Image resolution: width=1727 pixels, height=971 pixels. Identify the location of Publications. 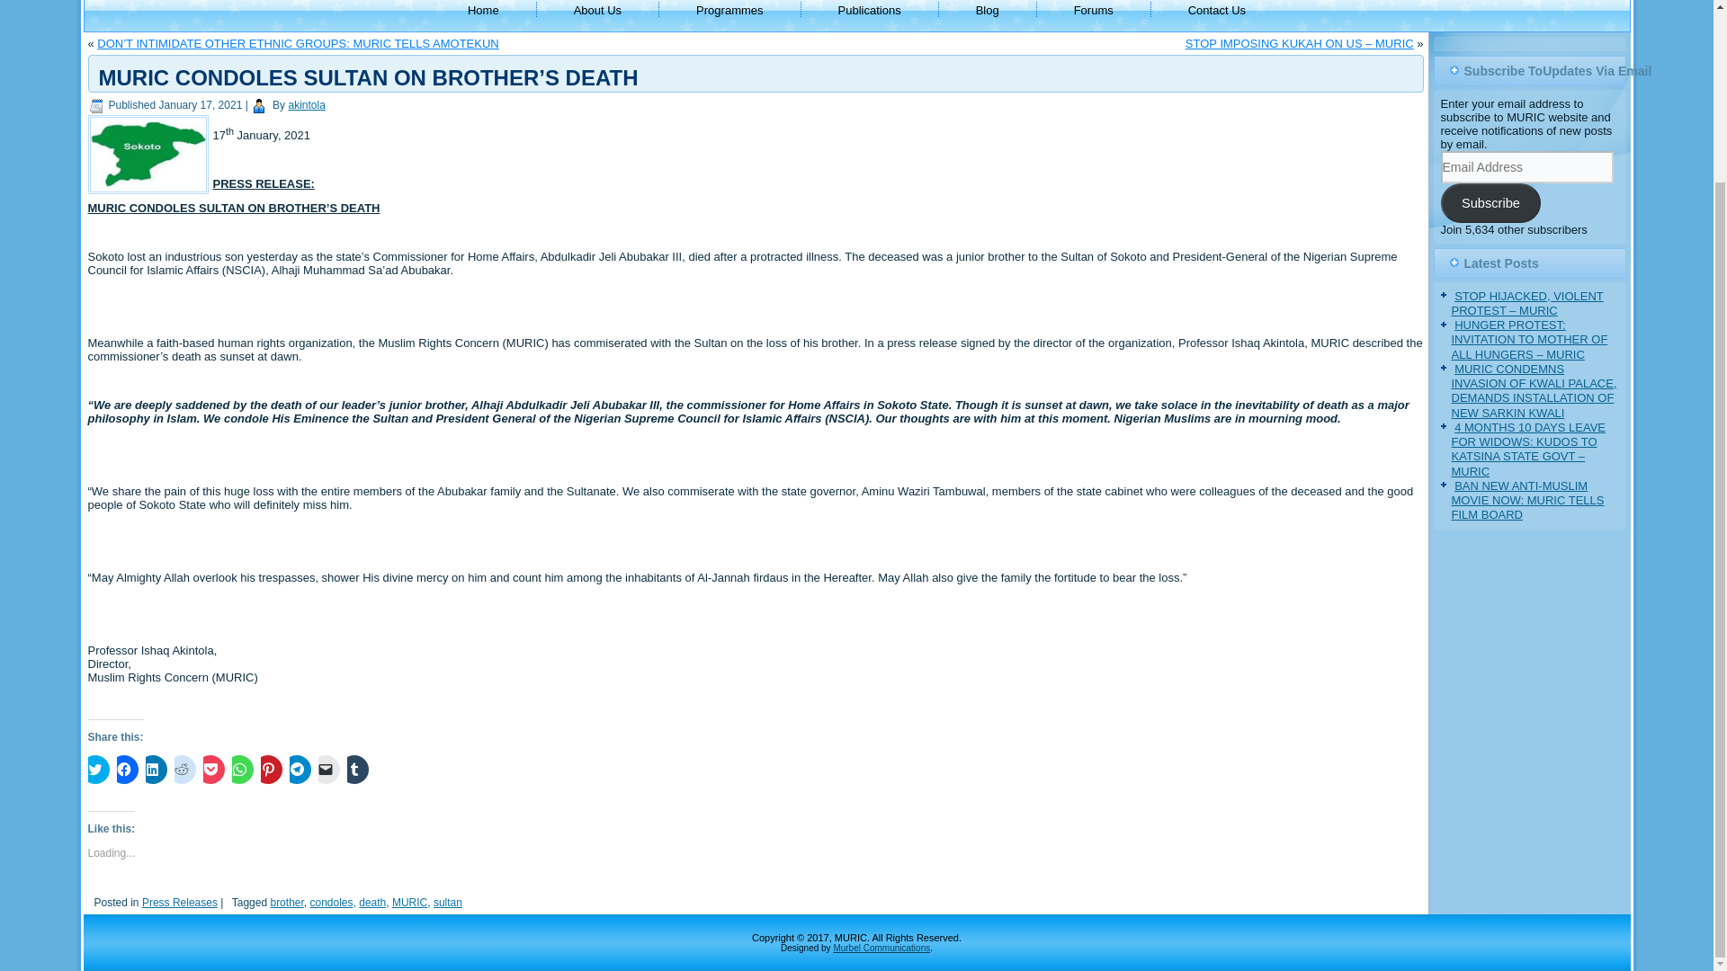
(869, 13).